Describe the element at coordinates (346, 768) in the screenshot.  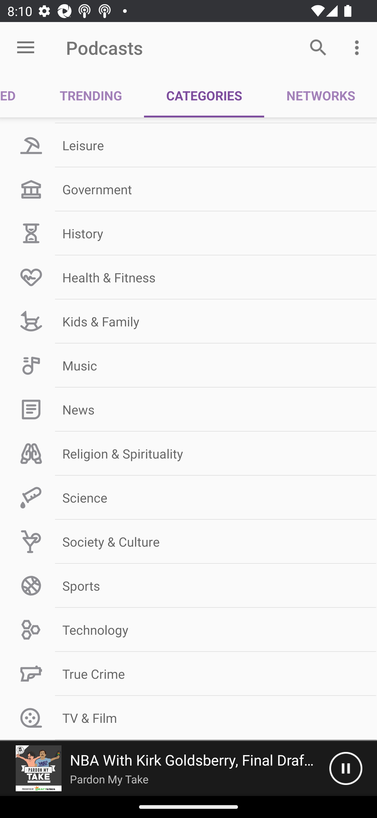
I see `Pause` at that location.